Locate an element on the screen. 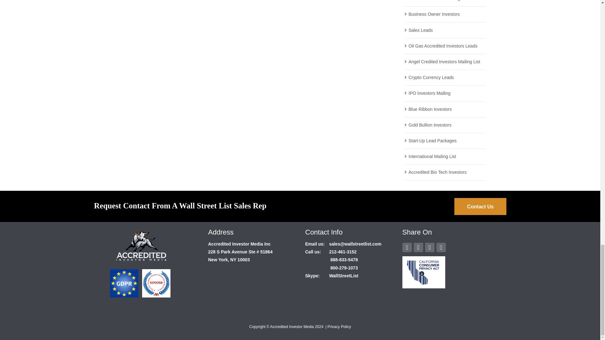  linkedin is located at coordinates (441, 248).